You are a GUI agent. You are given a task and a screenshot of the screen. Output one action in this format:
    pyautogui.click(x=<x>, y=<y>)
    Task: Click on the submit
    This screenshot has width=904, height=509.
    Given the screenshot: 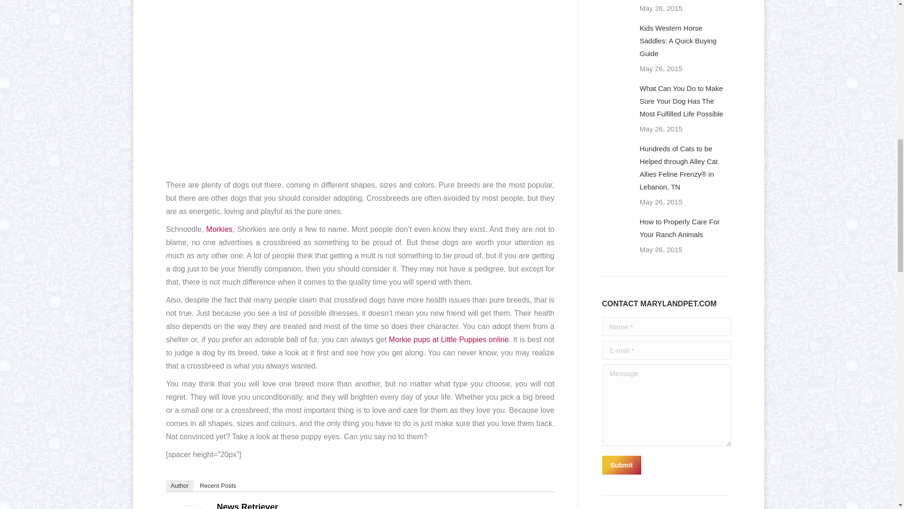 What is the action you would take?
    pyautogui.click(x=666, y=466)
    